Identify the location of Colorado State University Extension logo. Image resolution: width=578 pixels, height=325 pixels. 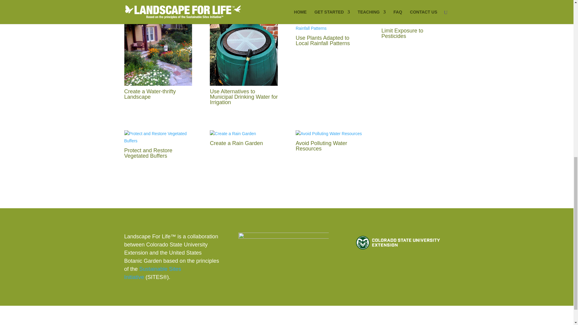
(398, 243).